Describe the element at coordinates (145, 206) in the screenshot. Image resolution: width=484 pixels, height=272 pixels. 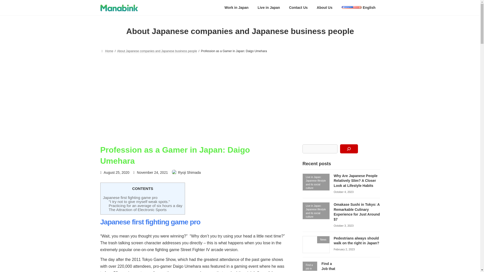
I see `Practicing for an average of six hours a day` at that location.